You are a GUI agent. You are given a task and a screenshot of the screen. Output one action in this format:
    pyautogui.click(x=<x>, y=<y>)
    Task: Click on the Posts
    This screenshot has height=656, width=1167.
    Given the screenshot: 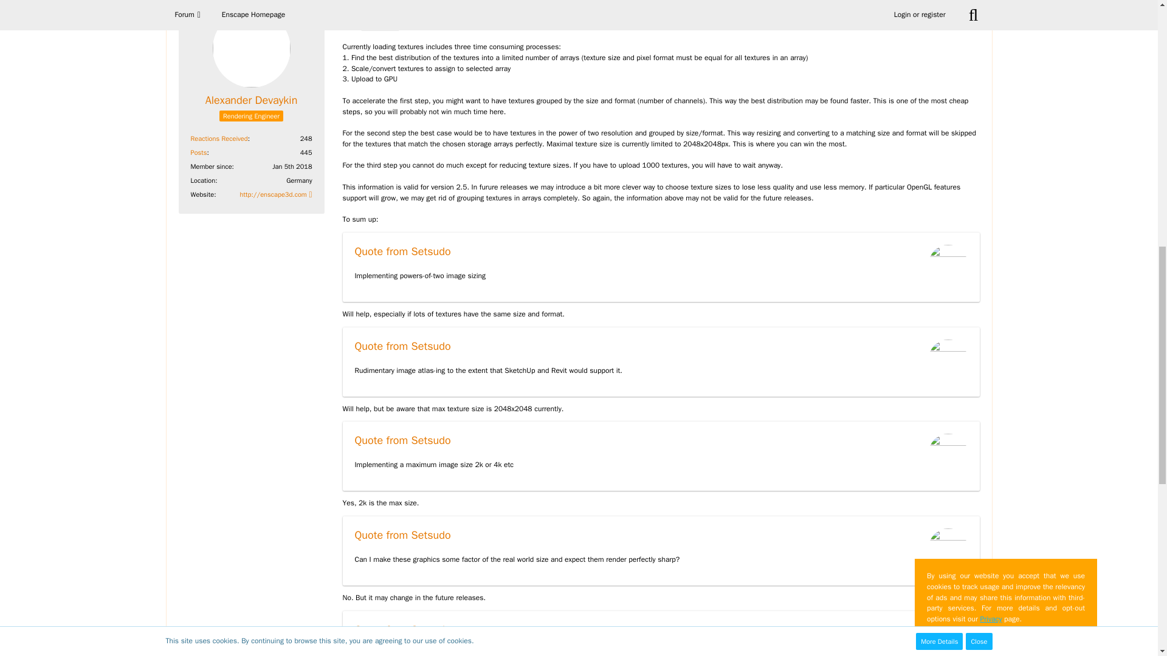 What is the action you would take?
    pyautogui.click(x=199, y=152)
    